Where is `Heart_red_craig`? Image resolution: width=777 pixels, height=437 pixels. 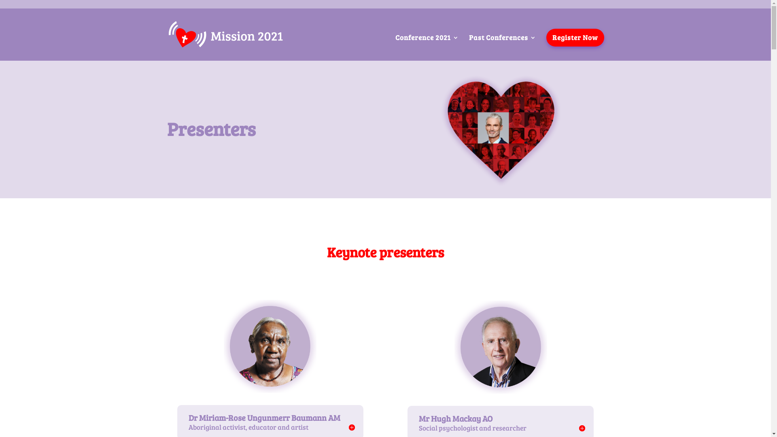 Heart_red_craig is located at coordinates (501, 131).